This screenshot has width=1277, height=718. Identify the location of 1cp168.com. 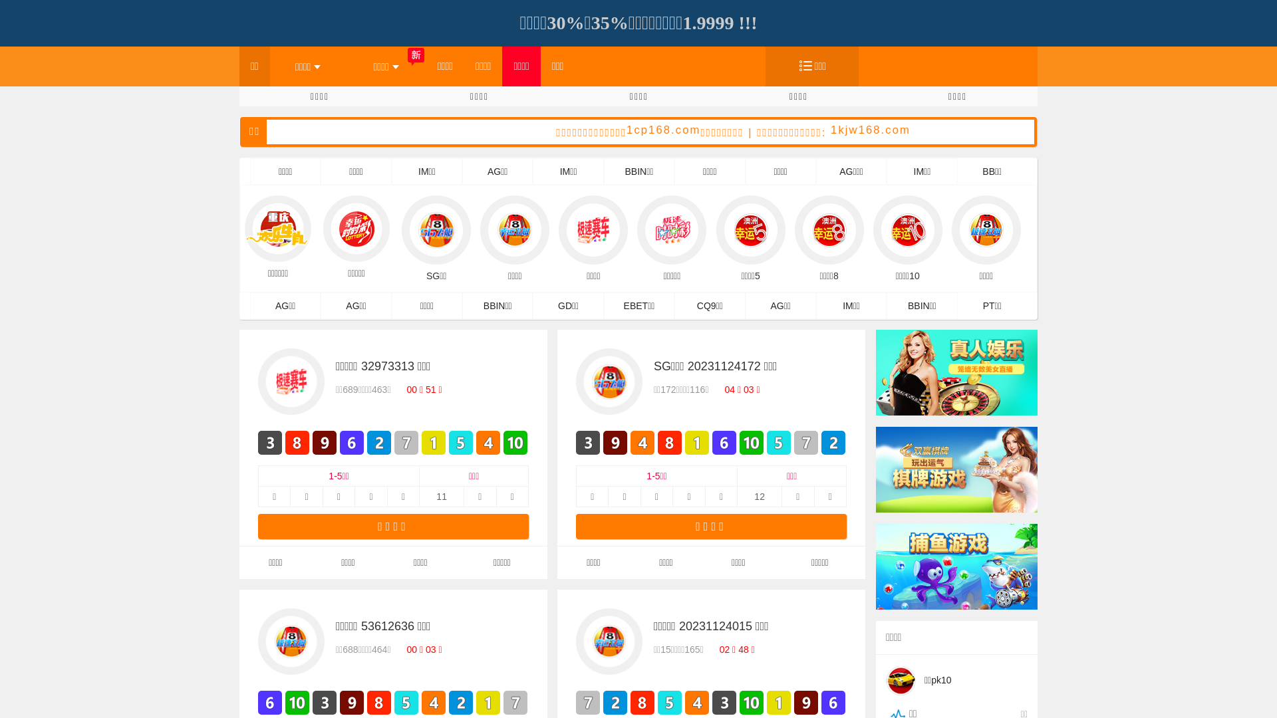
(756, 130).